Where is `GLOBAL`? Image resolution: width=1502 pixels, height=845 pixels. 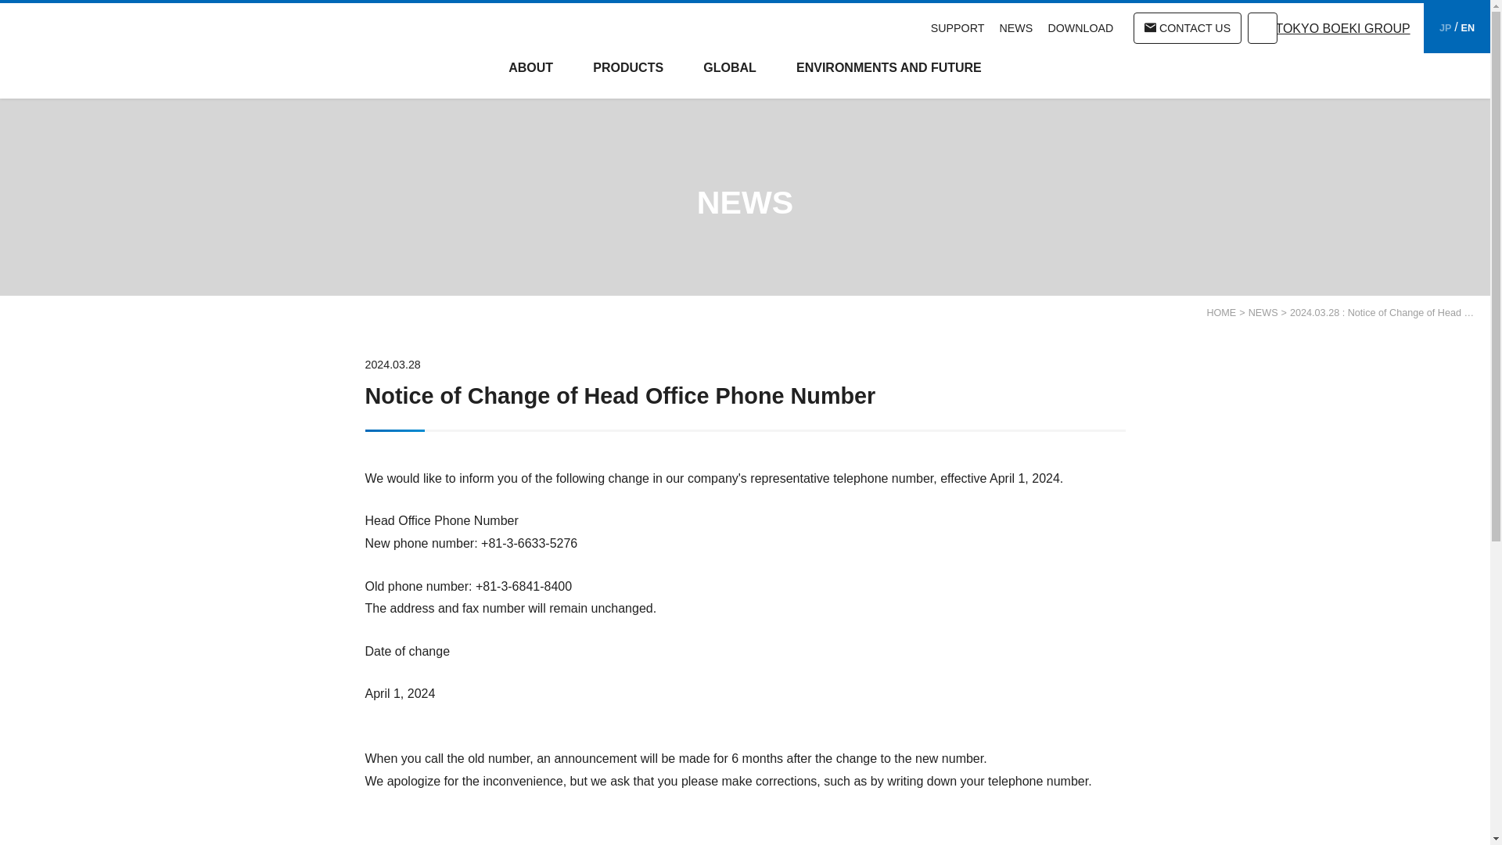 GLOBAL is located at coordinates (729, 76).